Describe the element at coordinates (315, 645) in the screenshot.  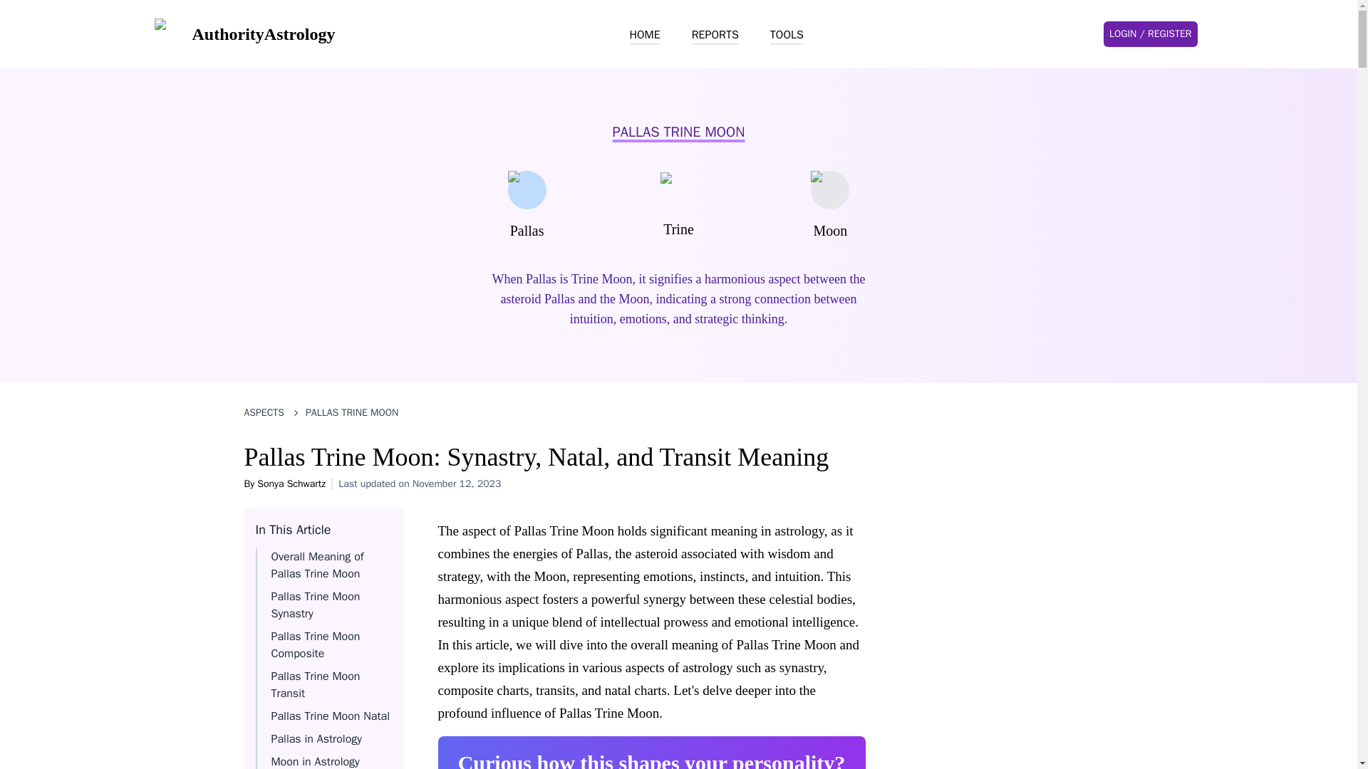
I see `Pallas Trine Moon Composite` at that location.